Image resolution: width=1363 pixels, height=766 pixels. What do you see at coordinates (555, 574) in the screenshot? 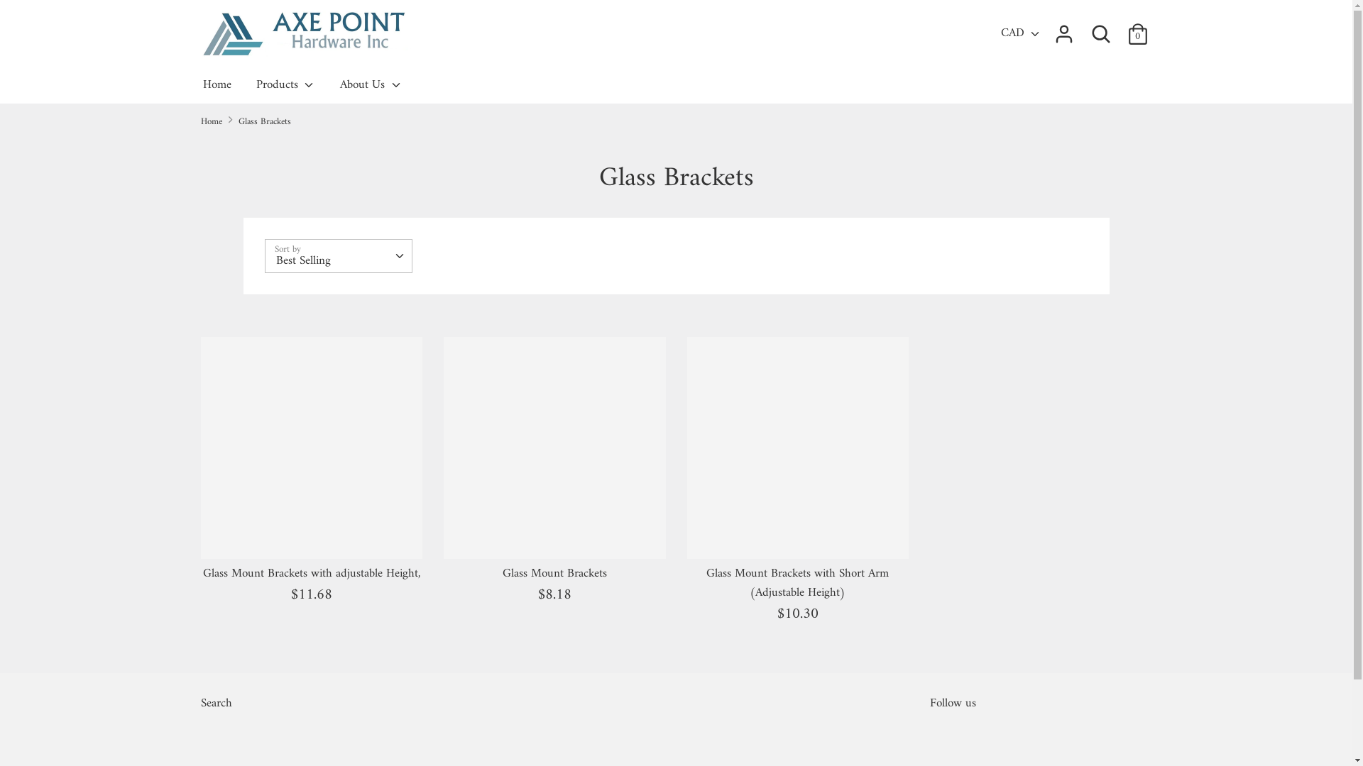
I see `Glass Mount Brackets` at bounding box center [555, 574].